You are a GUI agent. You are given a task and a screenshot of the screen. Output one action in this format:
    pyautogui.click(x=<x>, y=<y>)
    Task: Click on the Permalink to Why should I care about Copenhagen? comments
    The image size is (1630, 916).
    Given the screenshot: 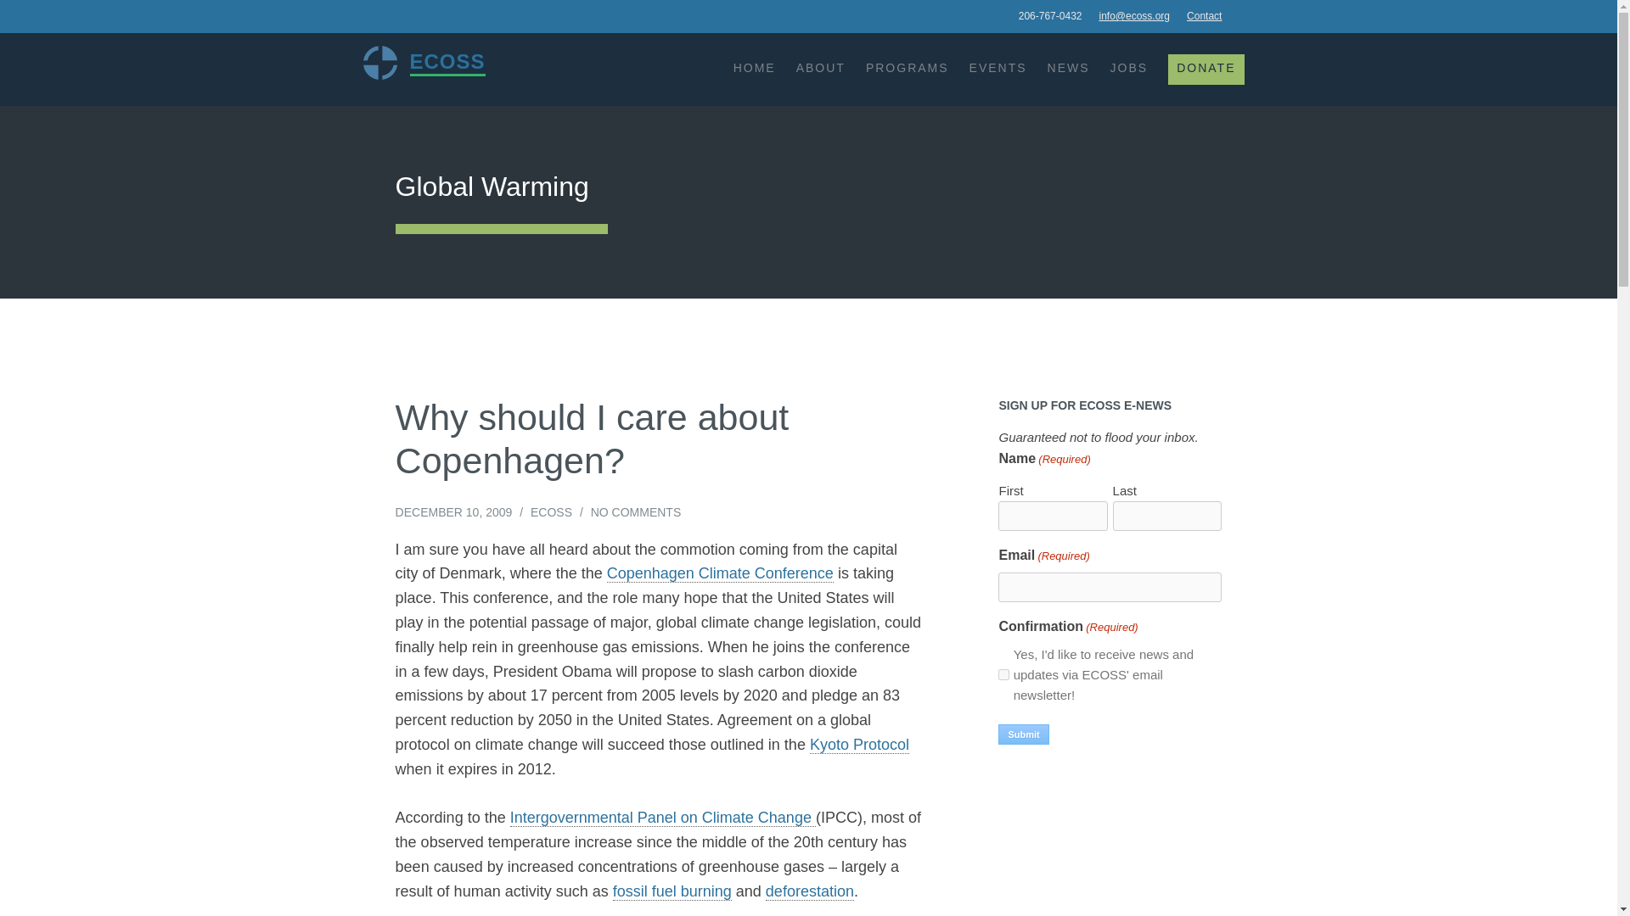 What is the action you would take?
    pyautogui.click(x=635, y=512)
    